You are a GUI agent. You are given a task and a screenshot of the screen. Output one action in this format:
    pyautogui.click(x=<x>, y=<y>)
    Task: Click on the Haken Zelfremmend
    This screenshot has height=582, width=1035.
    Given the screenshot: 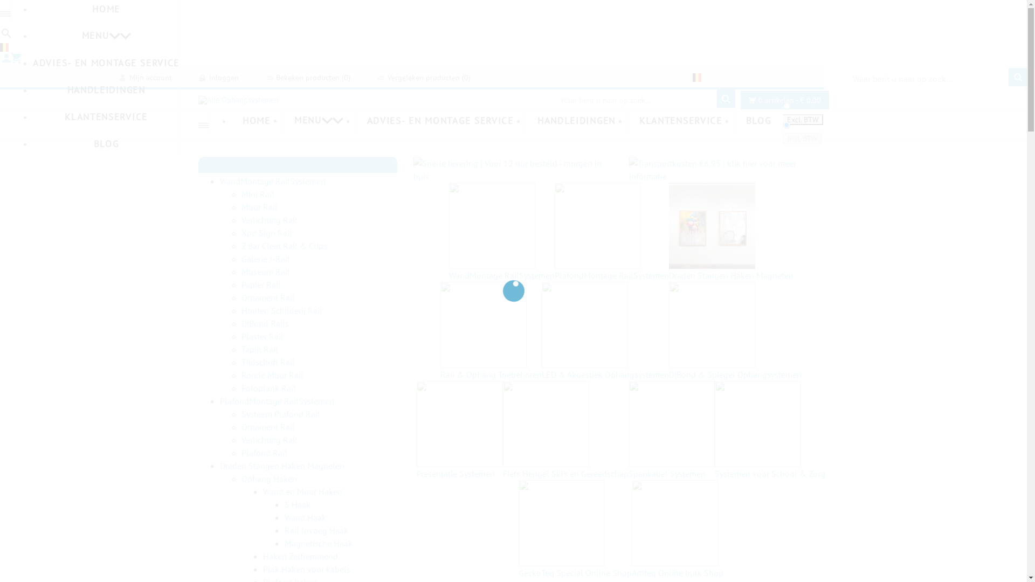 What is the action you would take?
    pyautogui.click(x=301, y=556)
    